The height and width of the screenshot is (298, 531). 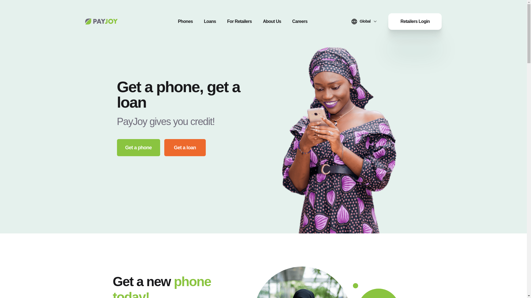 I want to click on Careers, so click(x=300, y=22).